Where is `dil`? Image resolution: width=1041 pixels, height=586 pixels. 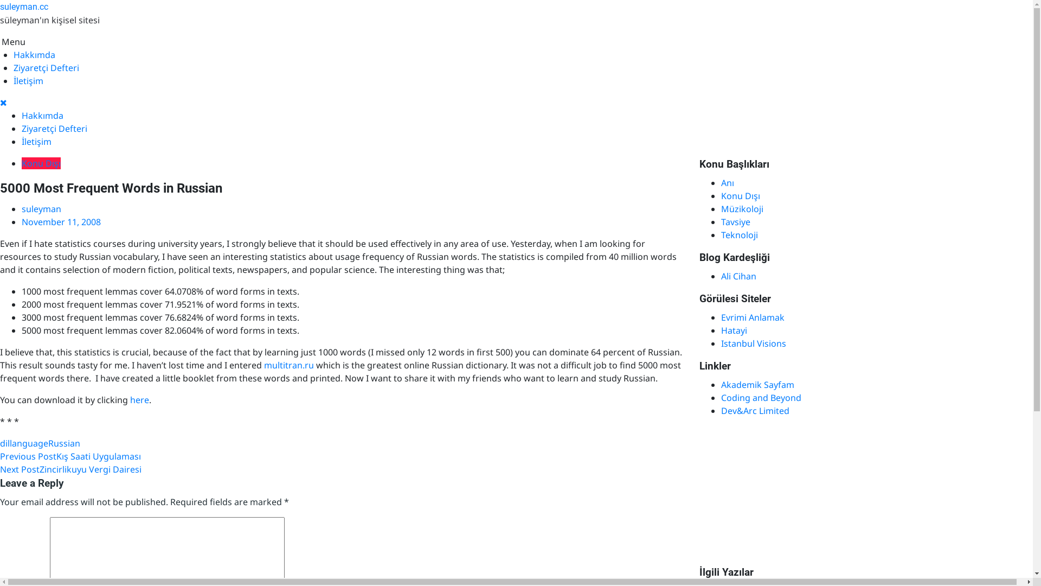
dil is located at coordinates (5, 443).